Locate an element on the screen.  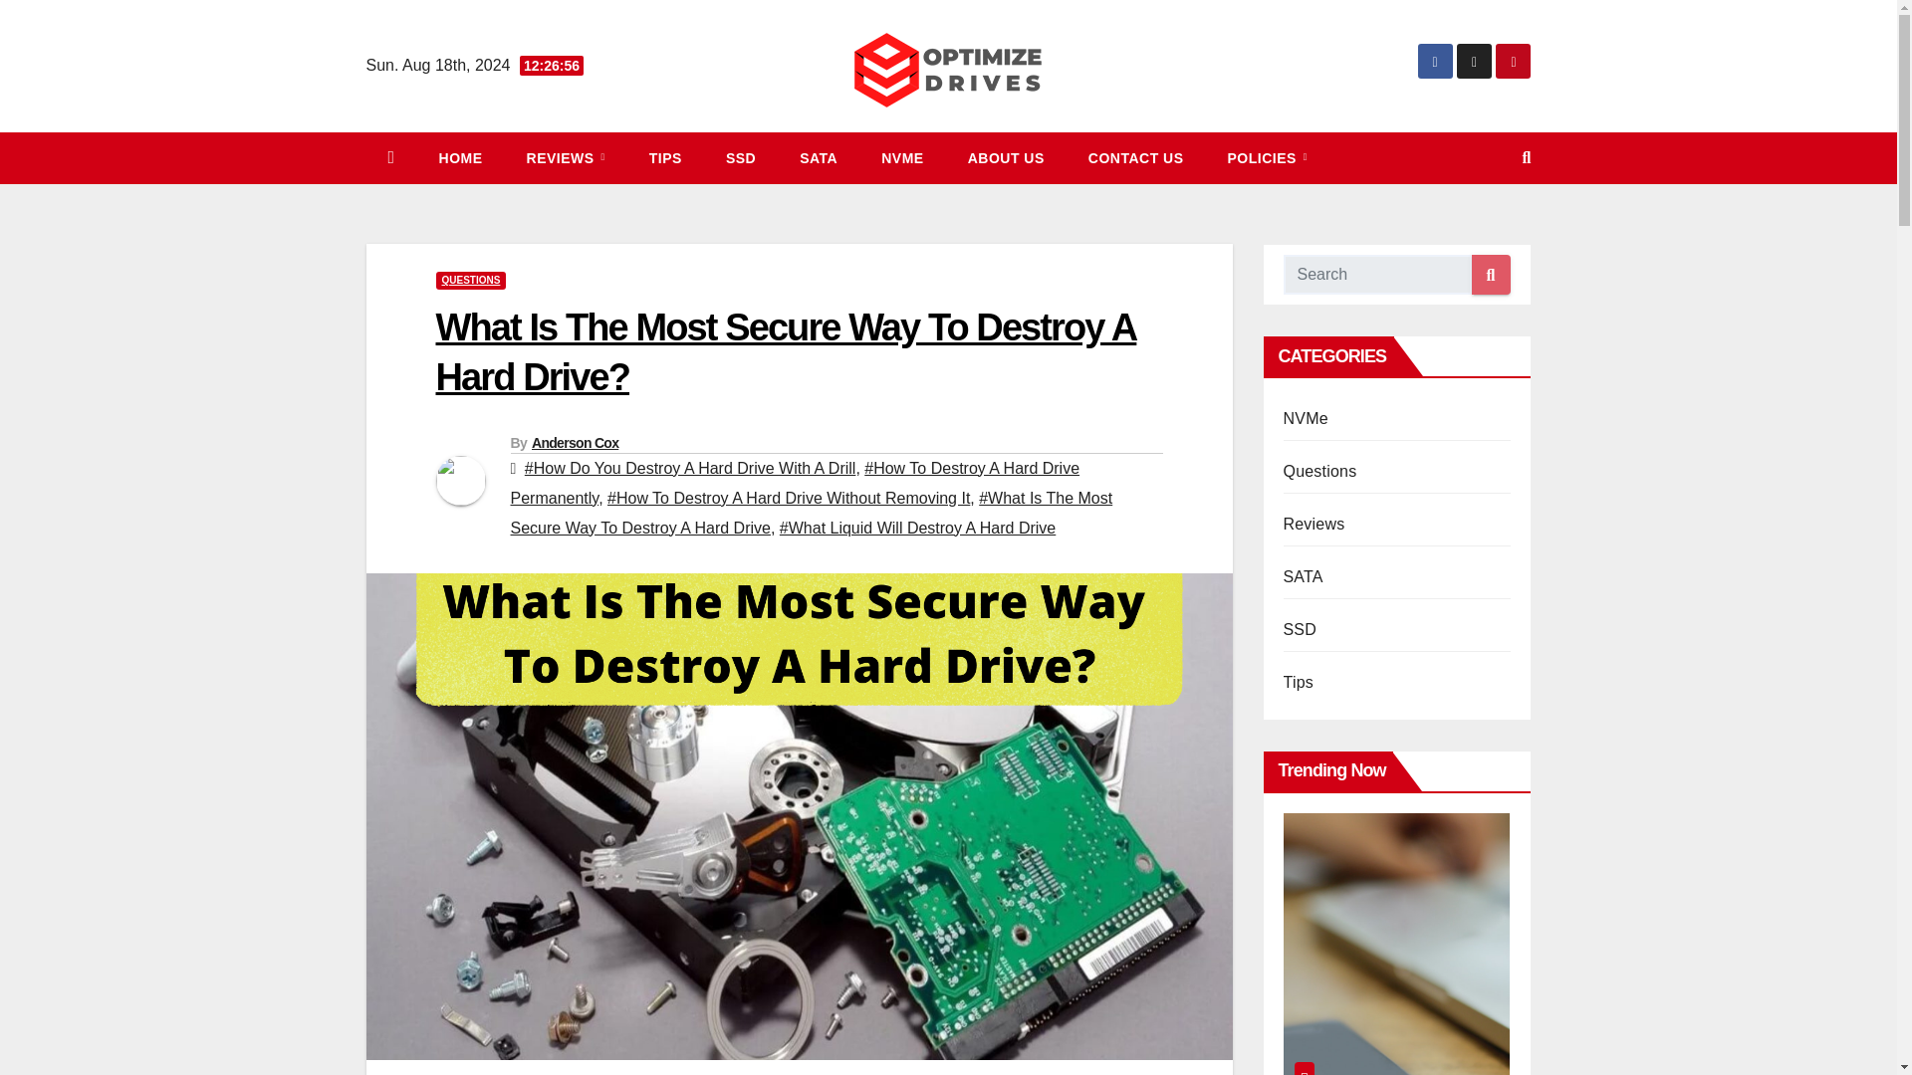
Tips is located at coordinates (665, 157).